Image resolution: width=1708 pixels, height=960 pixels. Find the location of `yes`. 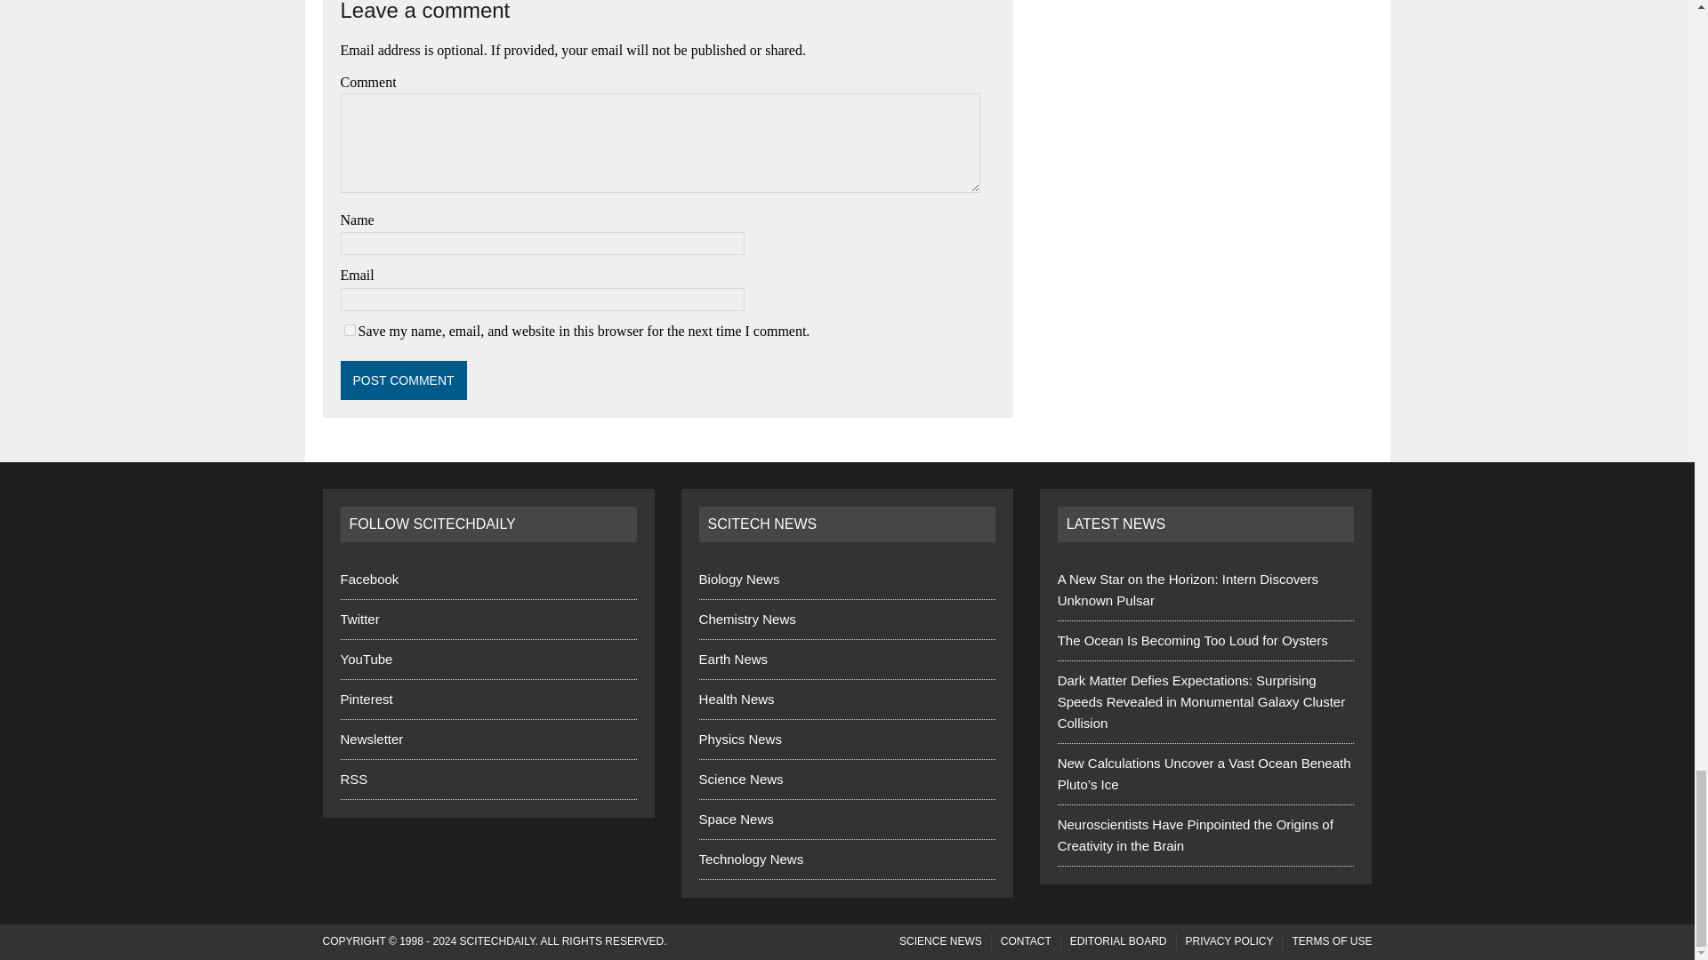

yes is located at coordinates (349, 331).